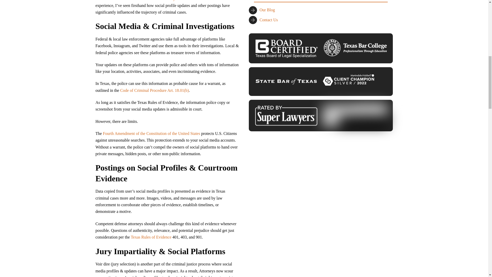 Image resolution: width=492 pixels, height=277 pixels. What do you see at coordinates (286, 48) in the screenshot?
I see `The Impact of Social Media on Texas Criminal Cases` at bounding box center [286, 48].